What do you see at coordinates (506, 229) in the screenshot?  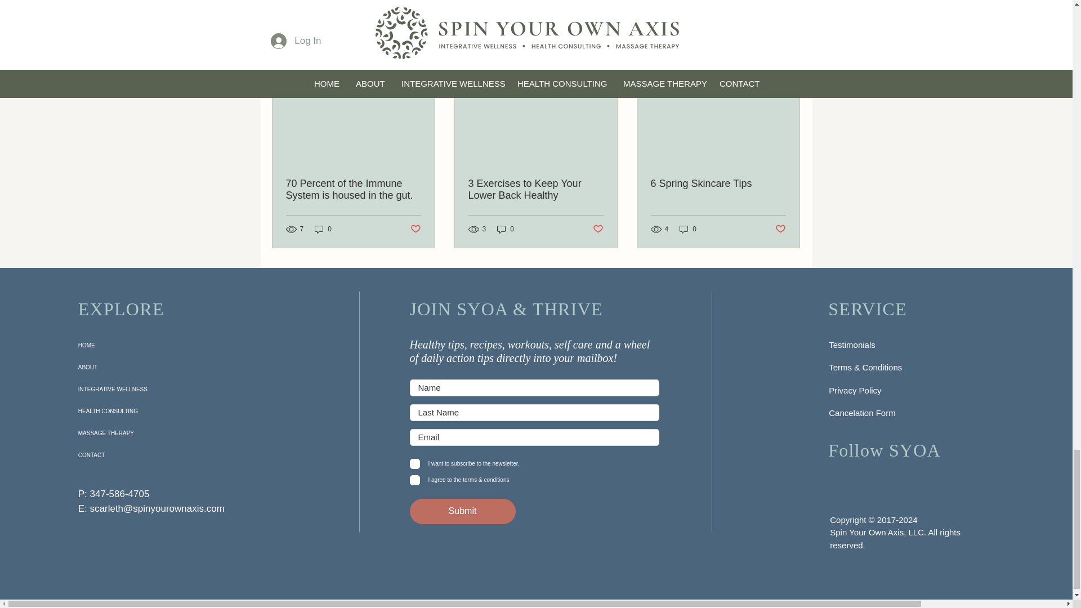 I see `0` at bounding box center [506, 229].